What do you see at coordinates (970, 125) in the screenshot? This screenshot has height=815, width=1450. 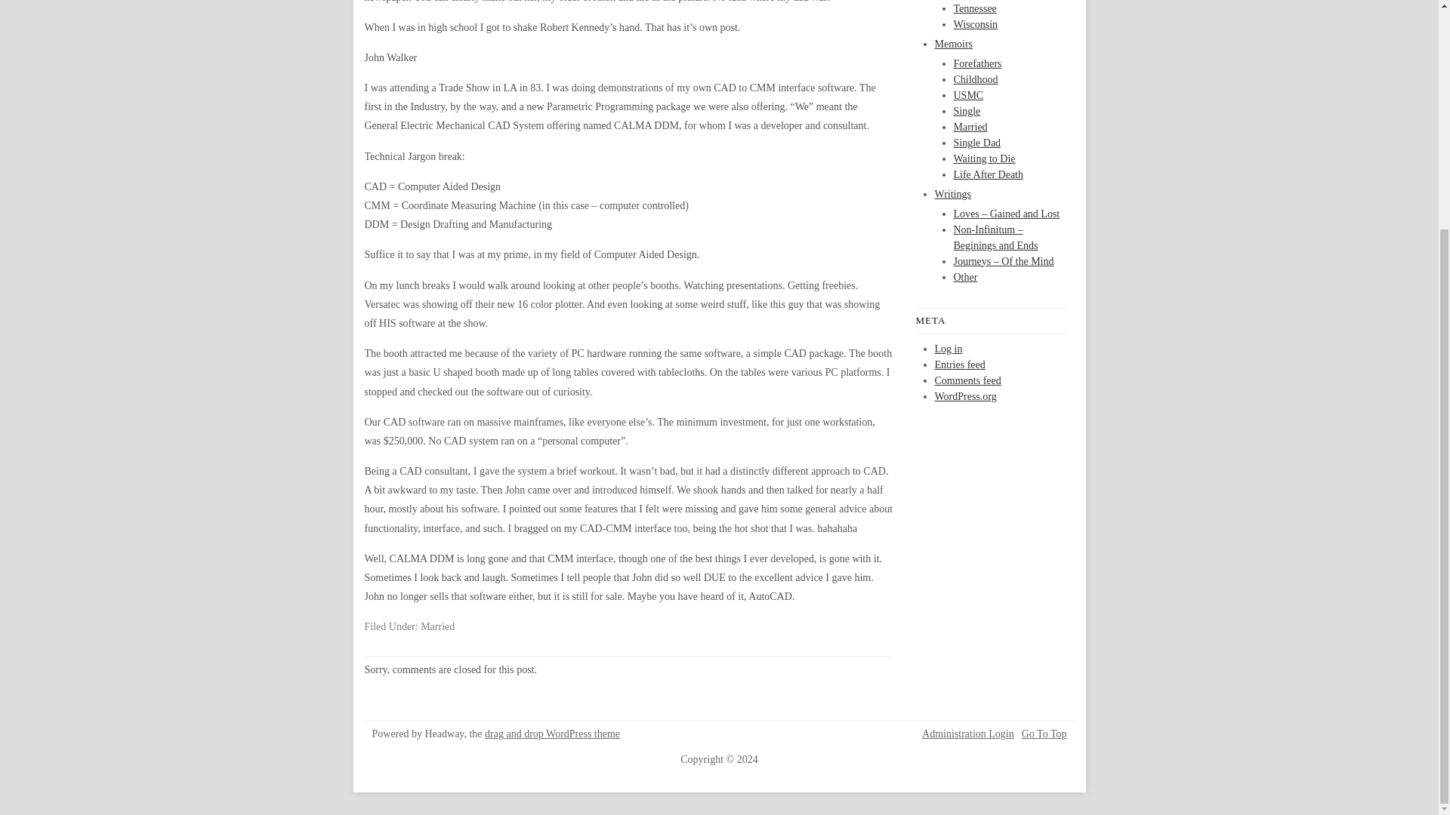 I see `Married` at bounding box center [970, 125].